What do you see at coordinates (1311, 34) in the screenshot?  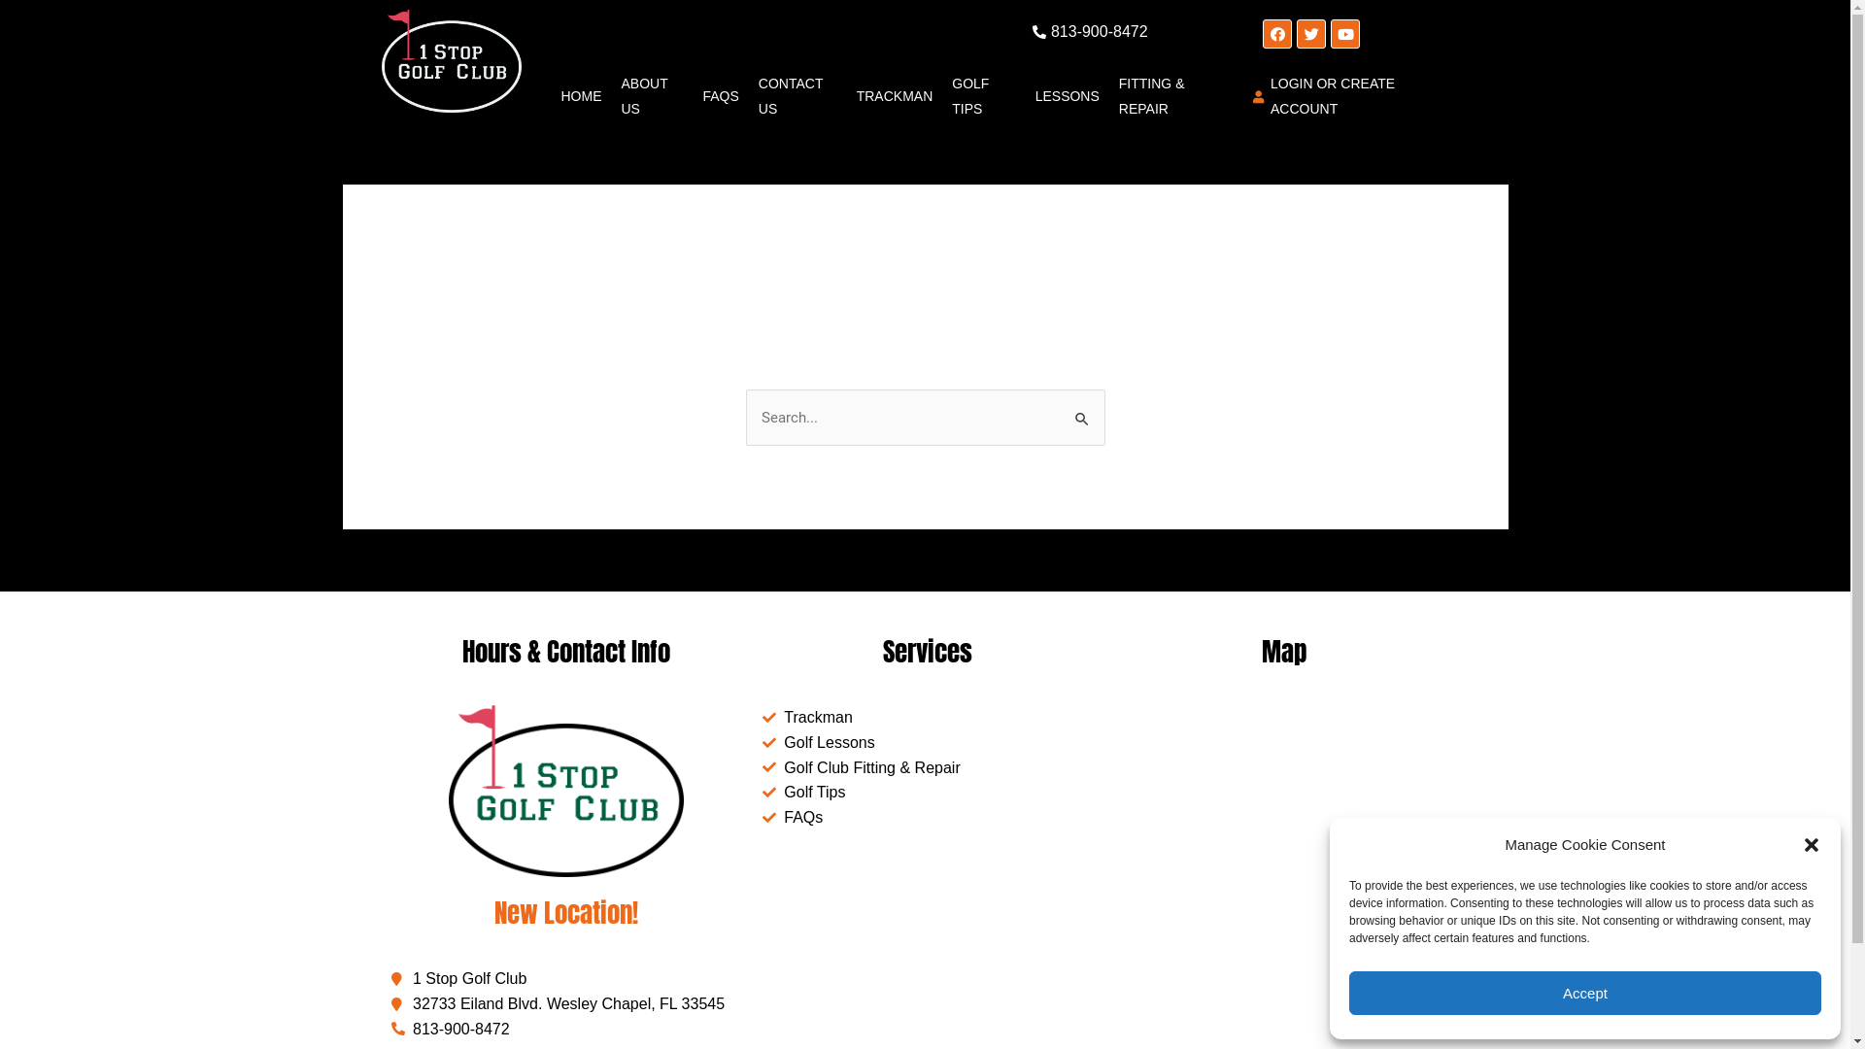 I see `Twitter` at bounding box center [1311, 34].